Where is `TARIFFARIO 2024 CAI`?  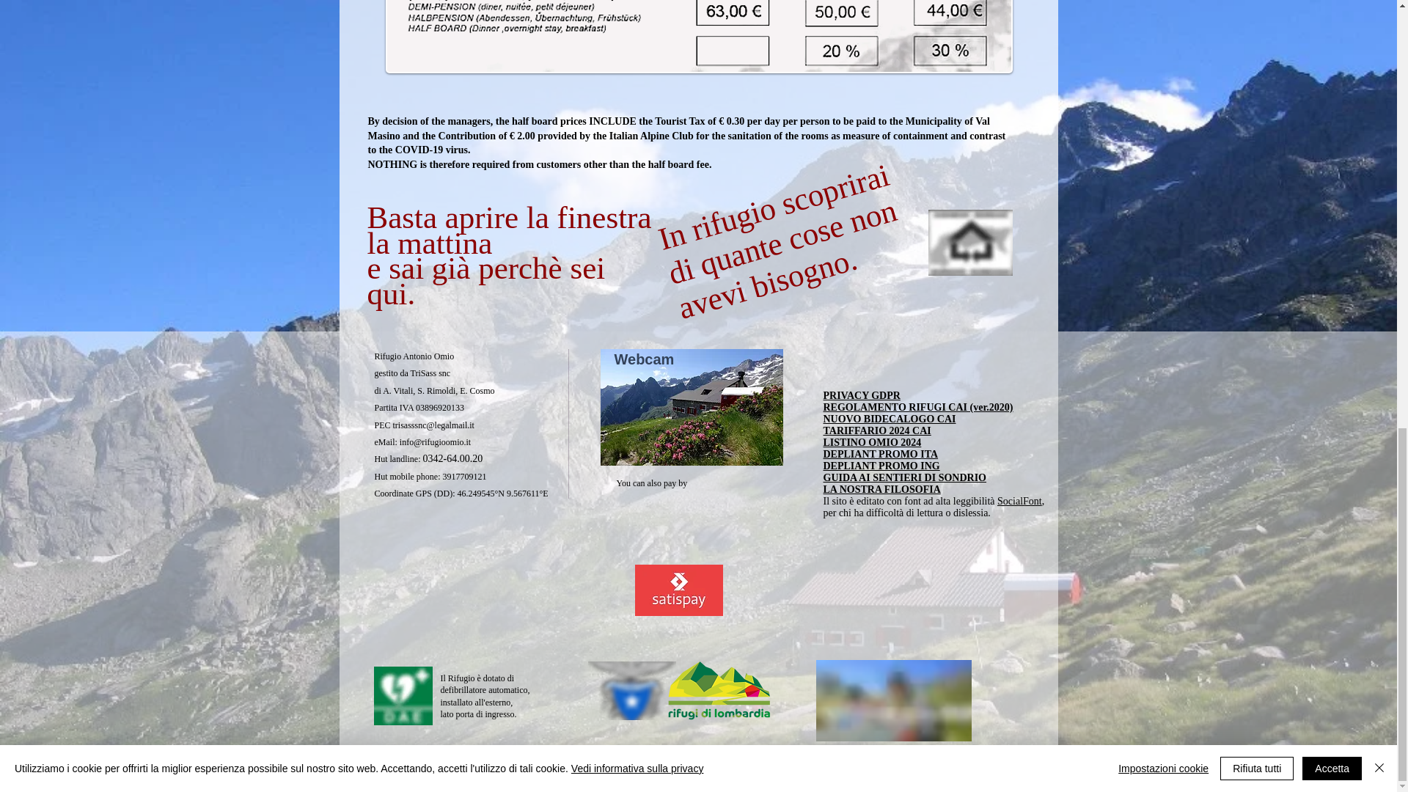
TARIFFARIO 2024 CAI is located at coordinates (876, 430).